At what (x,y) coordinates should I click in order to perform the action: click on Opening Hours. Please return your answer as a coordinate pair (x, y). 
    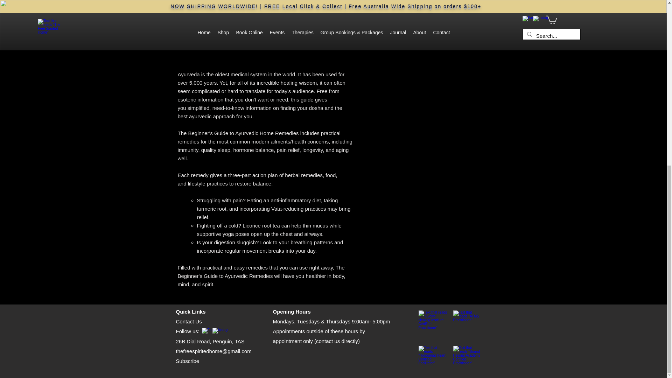
    Looking at the image, I should click on (292, 311).